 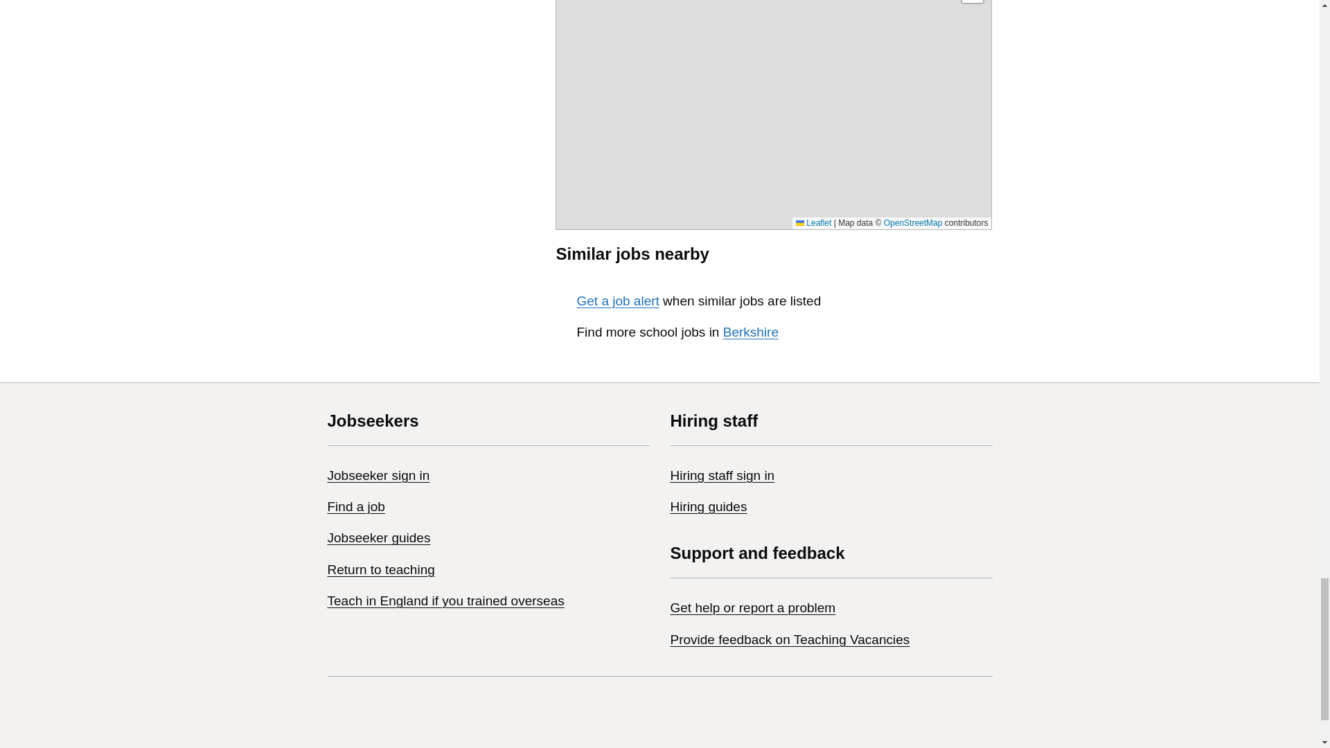 I want to click on Hiring staff sign in, so click(x=722, y=475).